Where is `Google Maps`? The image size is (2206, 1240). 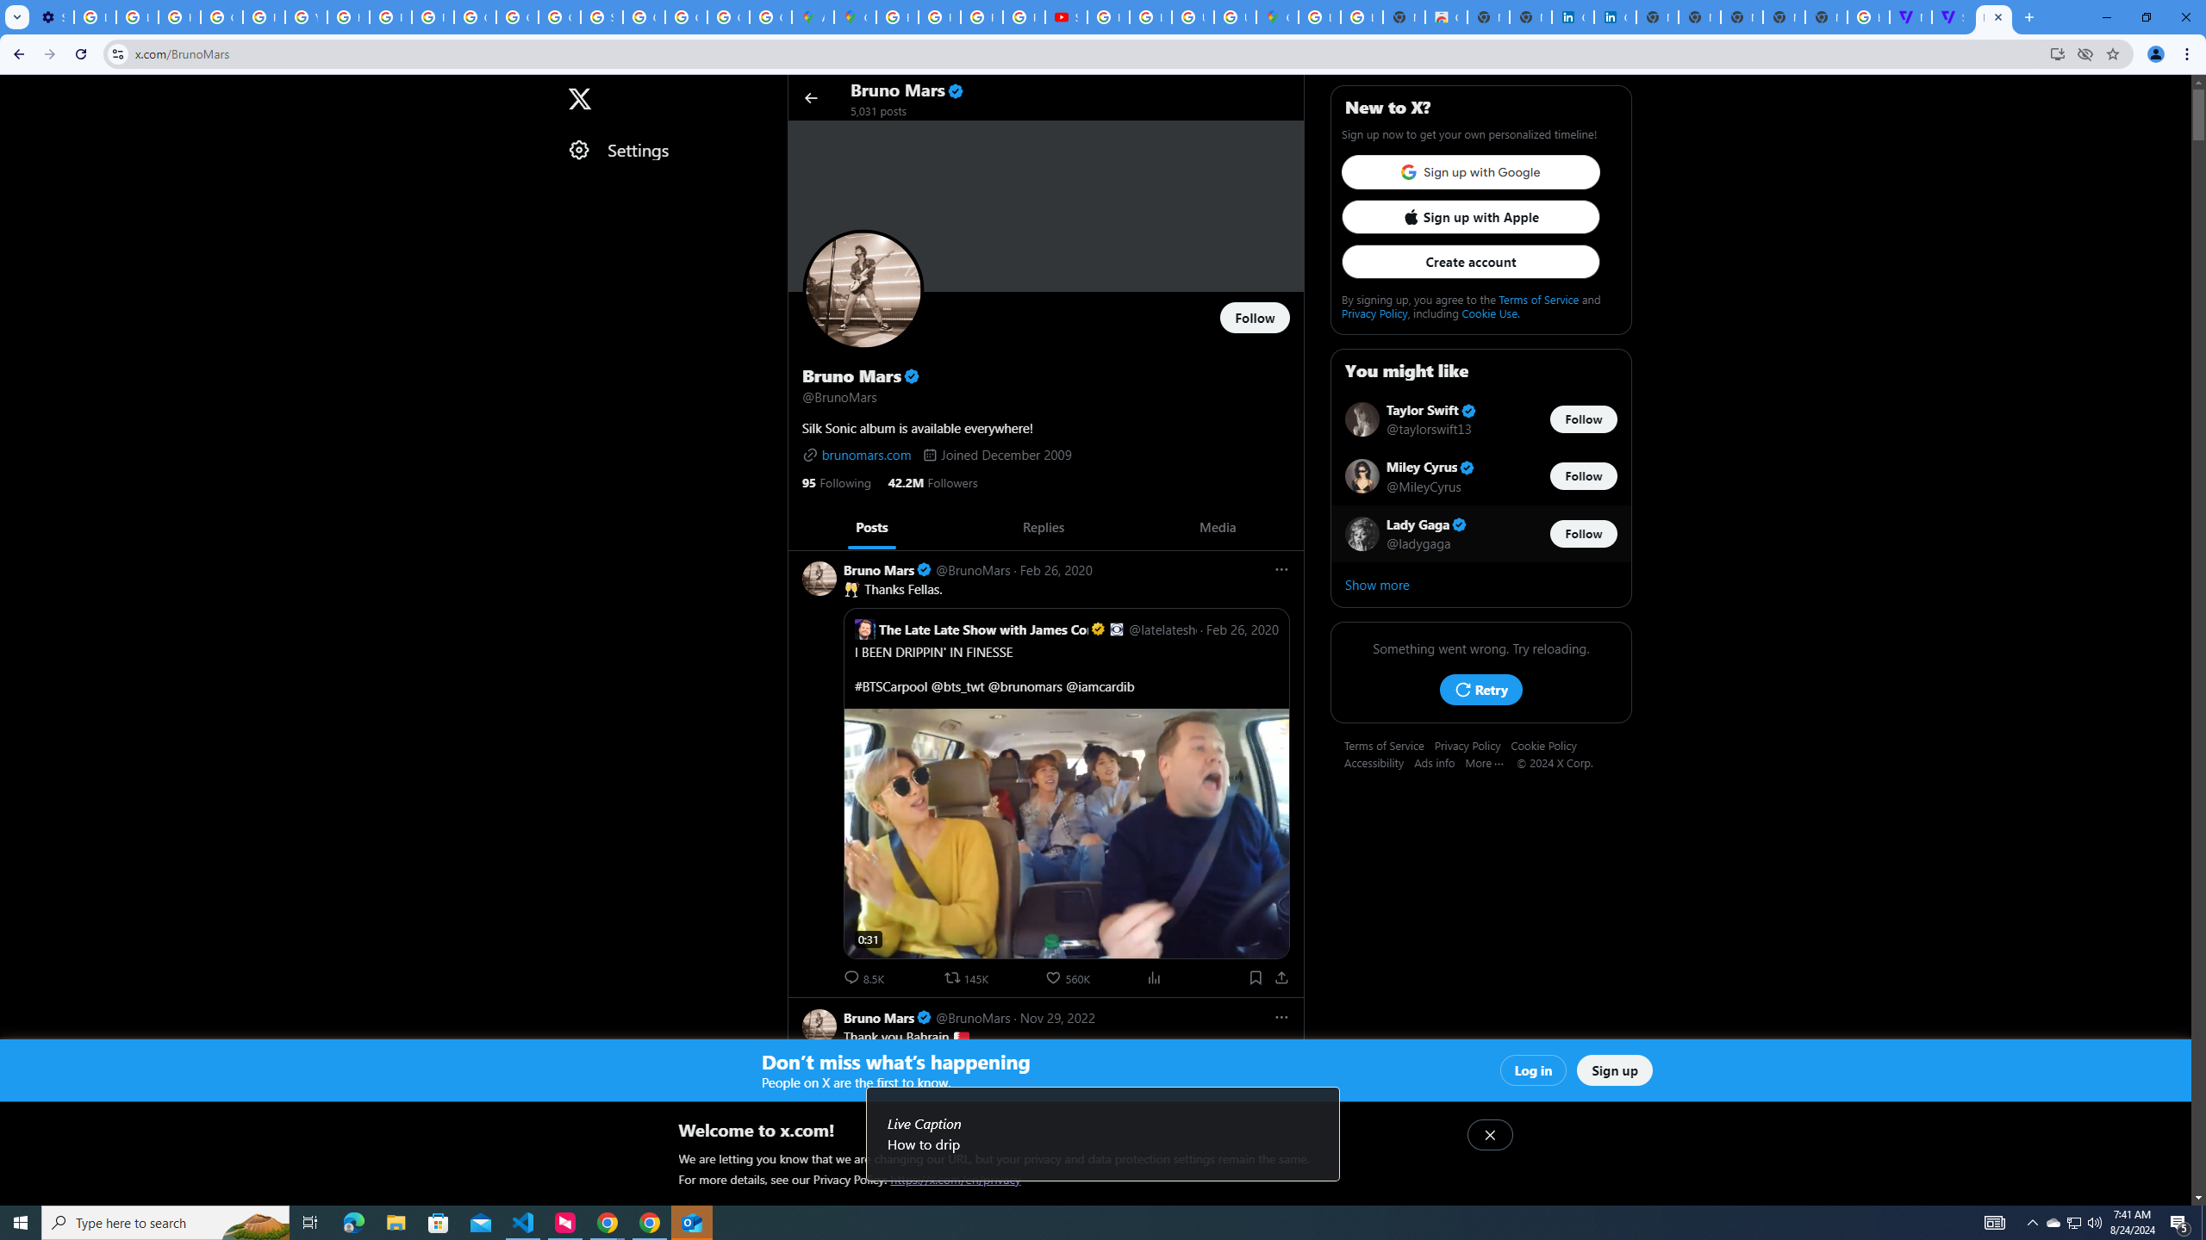 Google Maps is located at coordinates (856, 17).